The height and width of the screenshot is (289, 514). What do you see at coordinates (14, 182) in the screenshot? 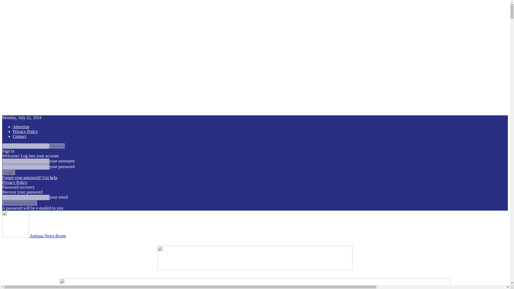
I see `Privacy Policy` at bounding box center [14, 182].